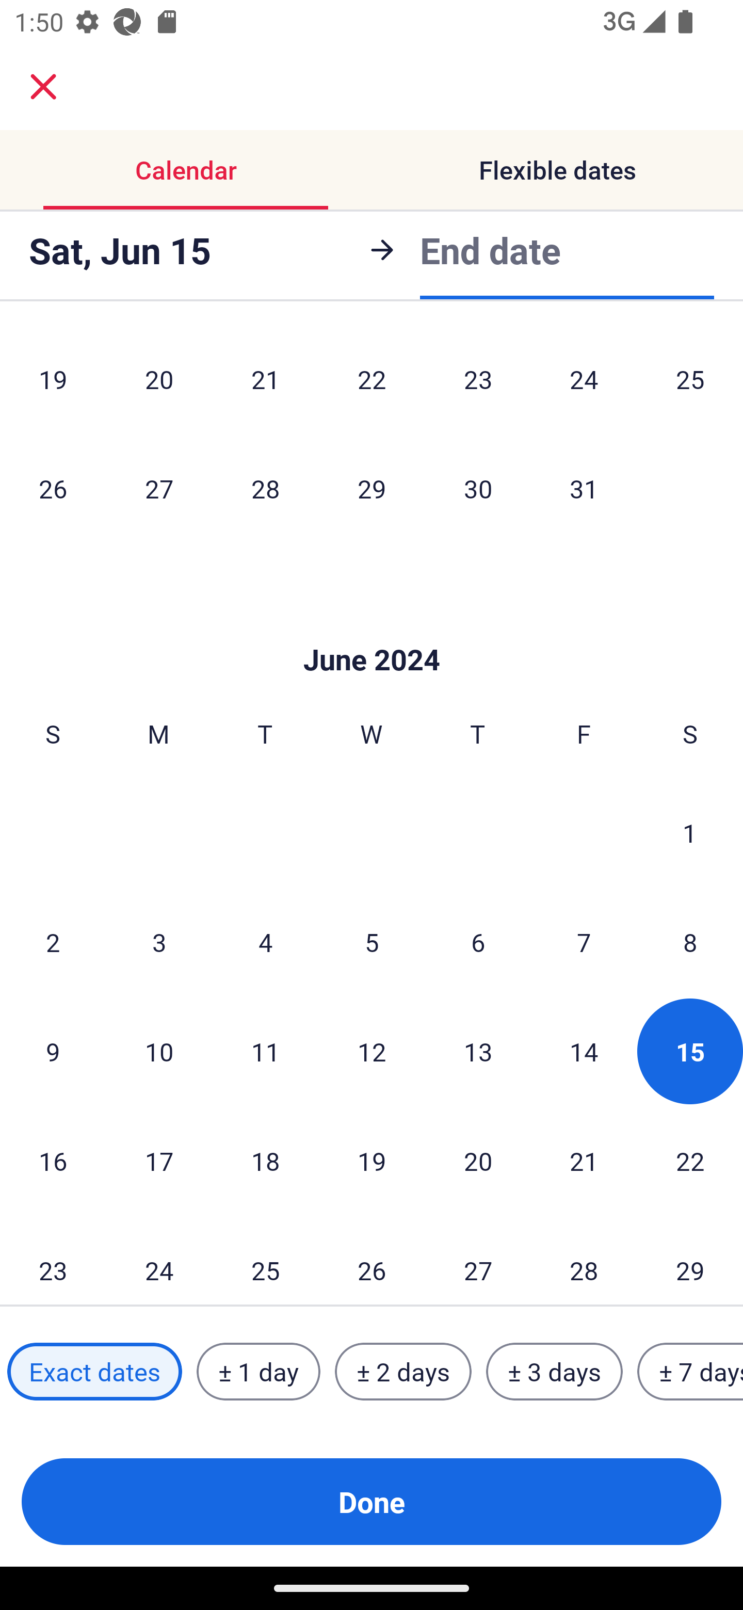 This screenshot has width=743, height=1610. Describe the element at coordinates (478, 1260) in the screenshot. I see `27 Thursday, June 27, 2024` at that location.